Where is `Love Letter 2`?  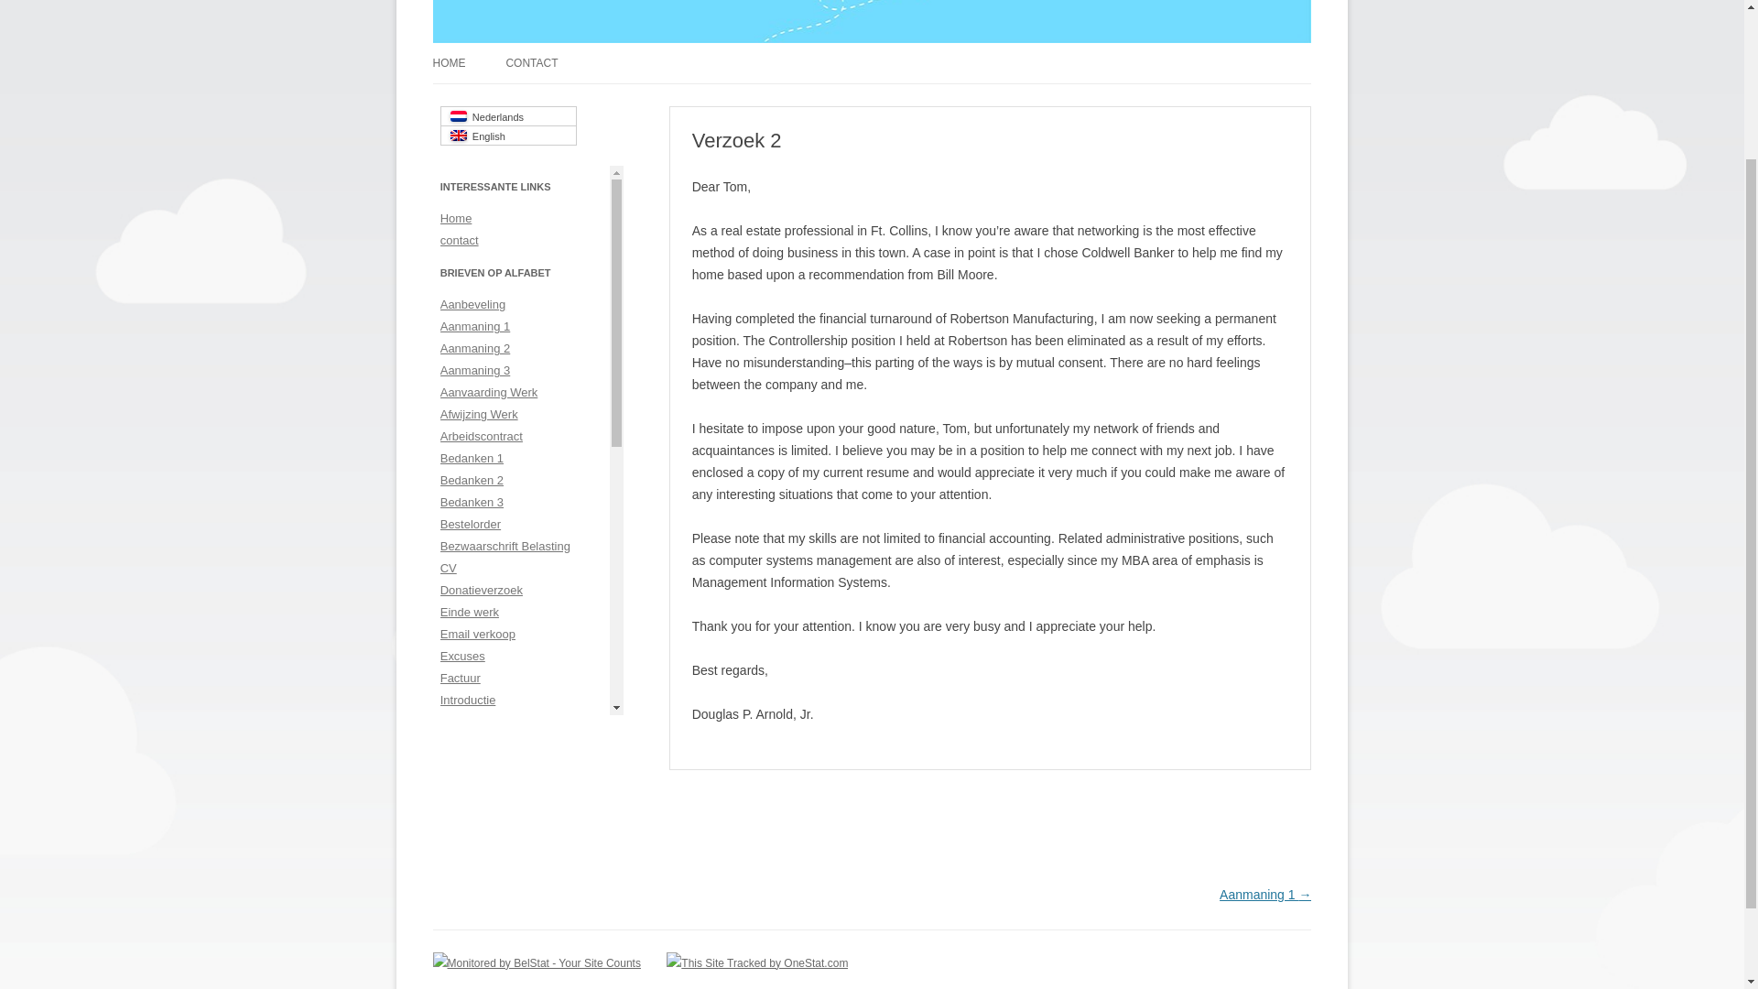
Love Letter 2 is located at coordinates (474, 766).